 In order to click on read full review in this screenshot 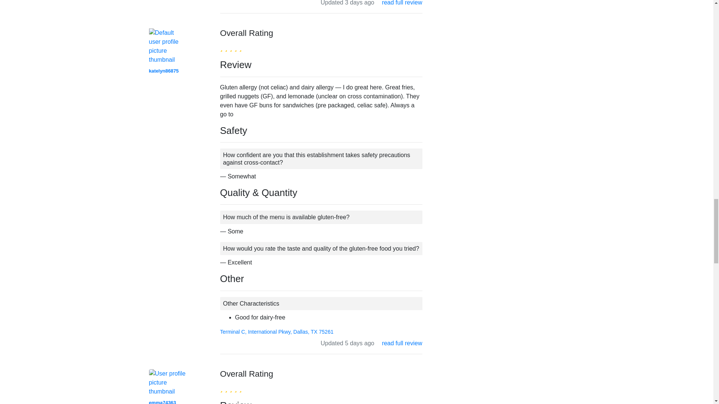, I will do `click(402, 343)`.